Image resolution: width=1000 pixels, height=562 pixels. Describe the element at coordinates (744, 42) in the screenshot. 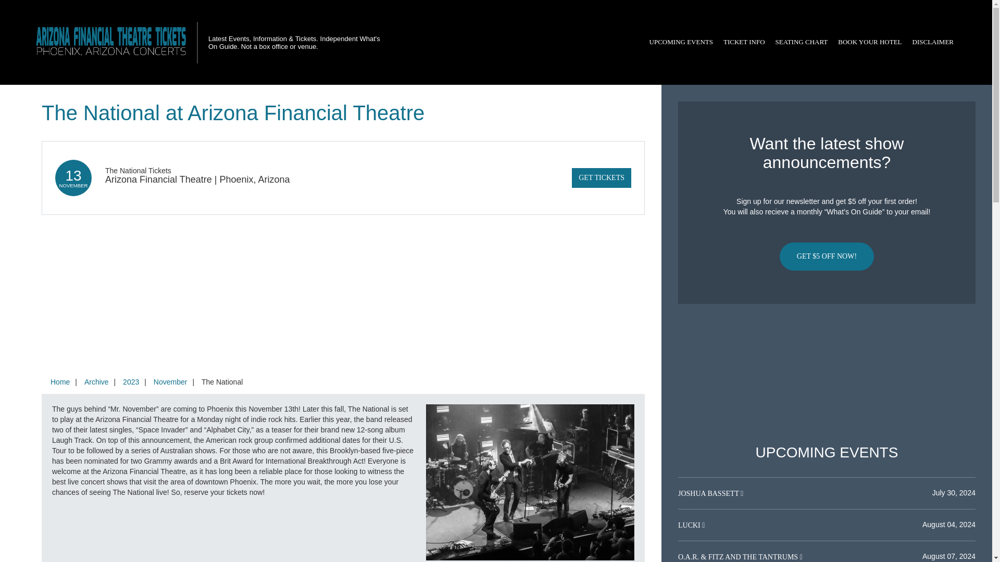

I see `TICKET INFO` at that location.